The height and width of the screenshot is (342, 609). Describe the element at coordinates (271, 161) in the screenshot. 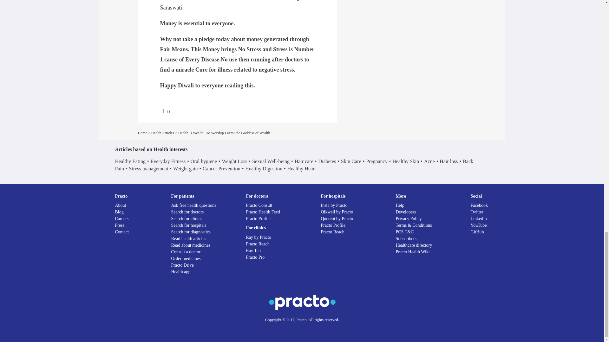

I see `Sexual Well-being` at that location.